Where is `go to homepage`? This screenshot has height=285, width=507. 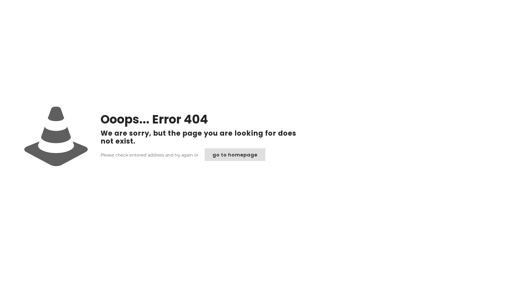 go to homepage is located at coordinates (235, 155).